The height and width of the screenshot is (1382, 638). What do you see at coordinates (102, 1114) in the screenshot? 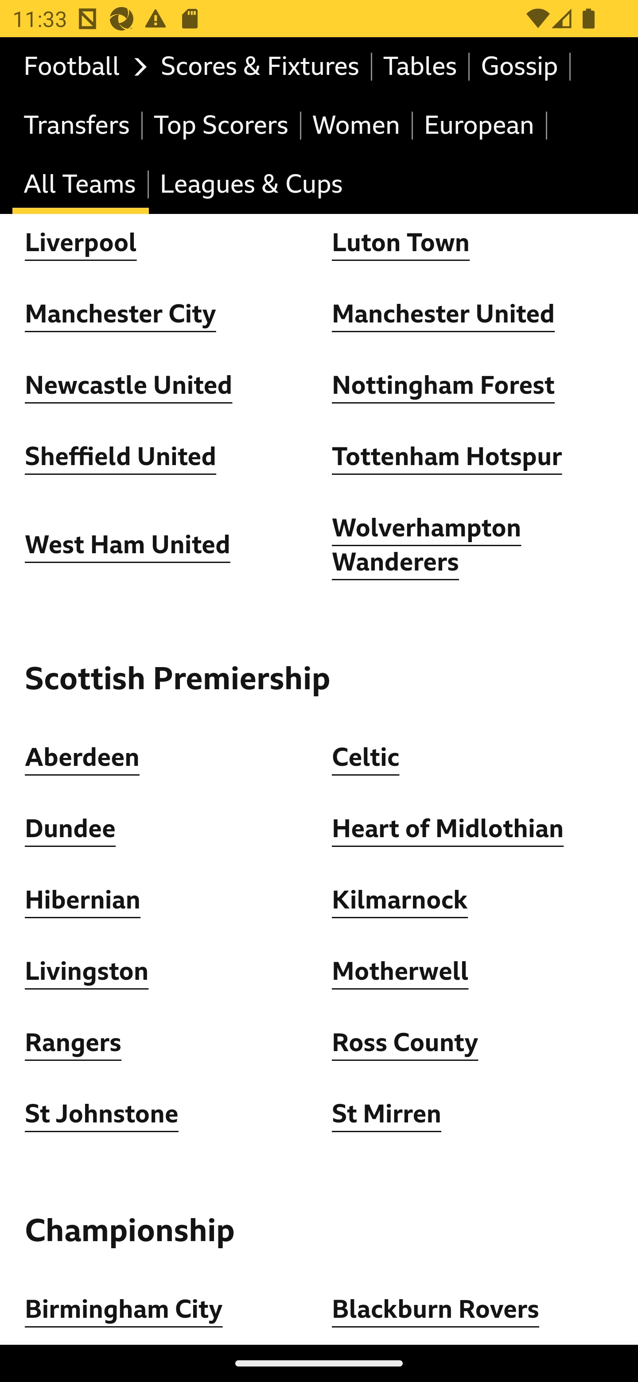
I see `St Johnstone` at bounding box center [102, 1114].